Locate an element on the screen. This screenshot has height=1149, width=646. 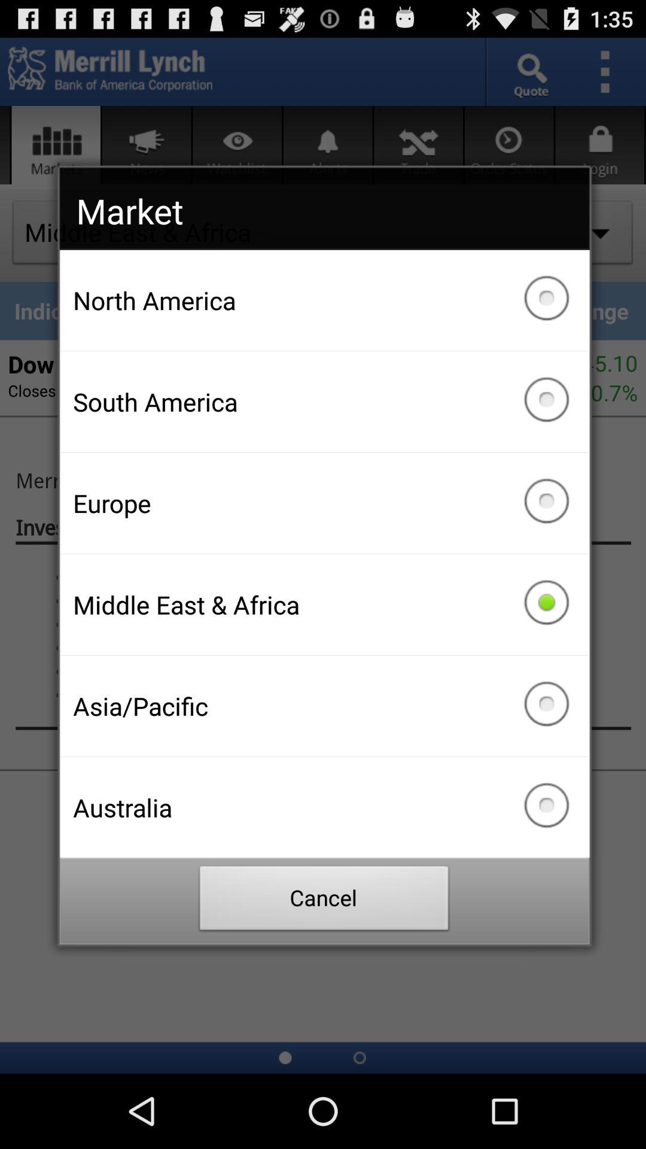
jump until cancel item is located at coordinates (324, 901).